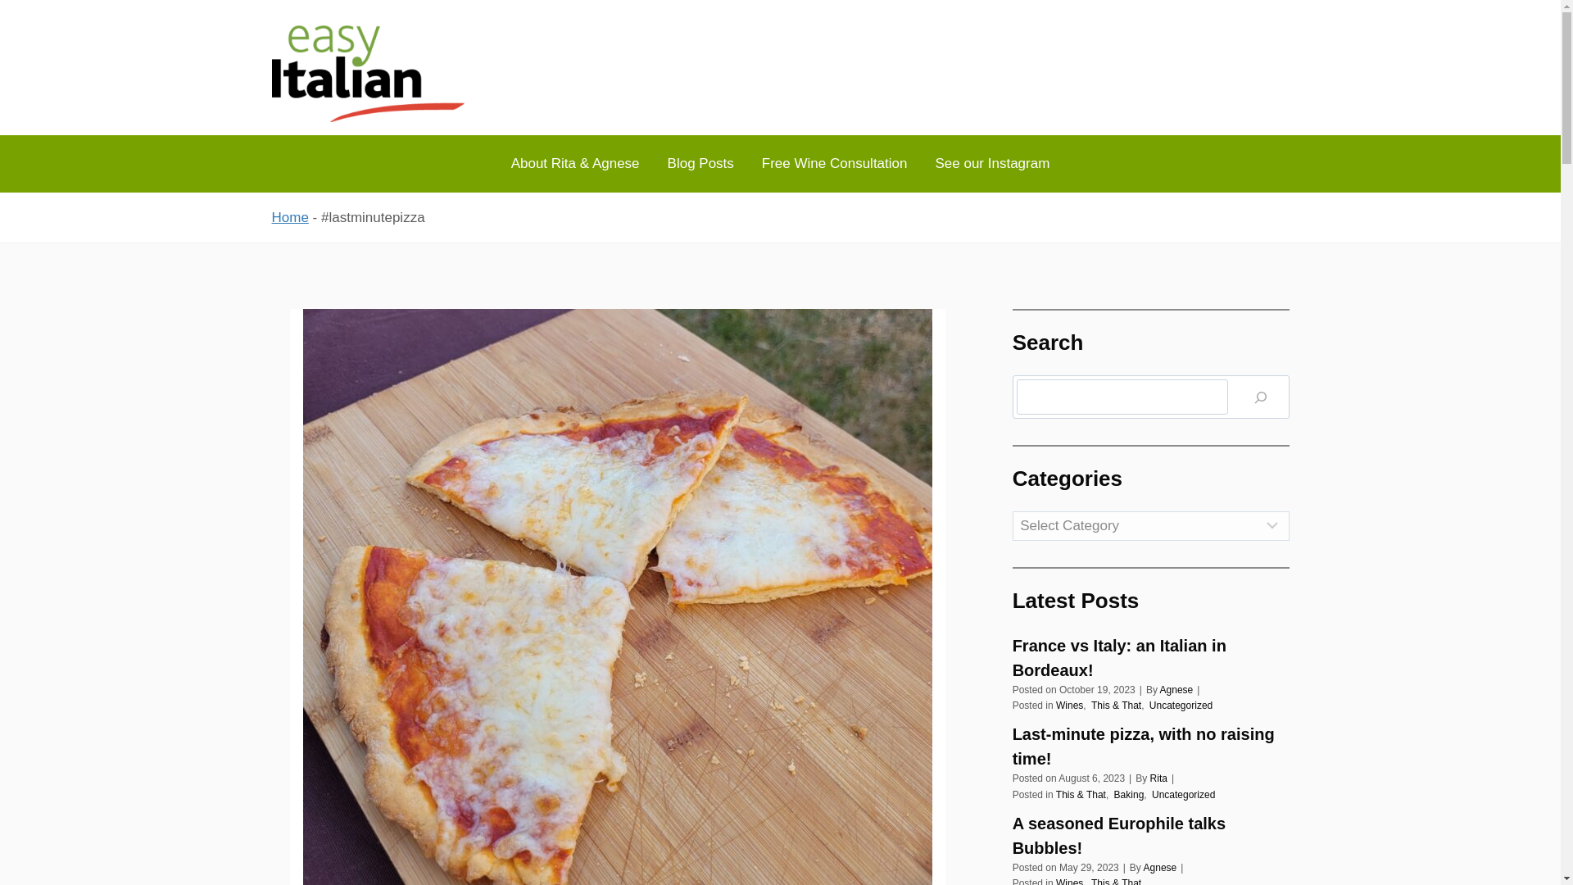 This screenshot has width=1573, height=885. What do you see at coordinates (991, 164) in the screenshot?
I see `See our Instagram` at bounding box center [991, 164].